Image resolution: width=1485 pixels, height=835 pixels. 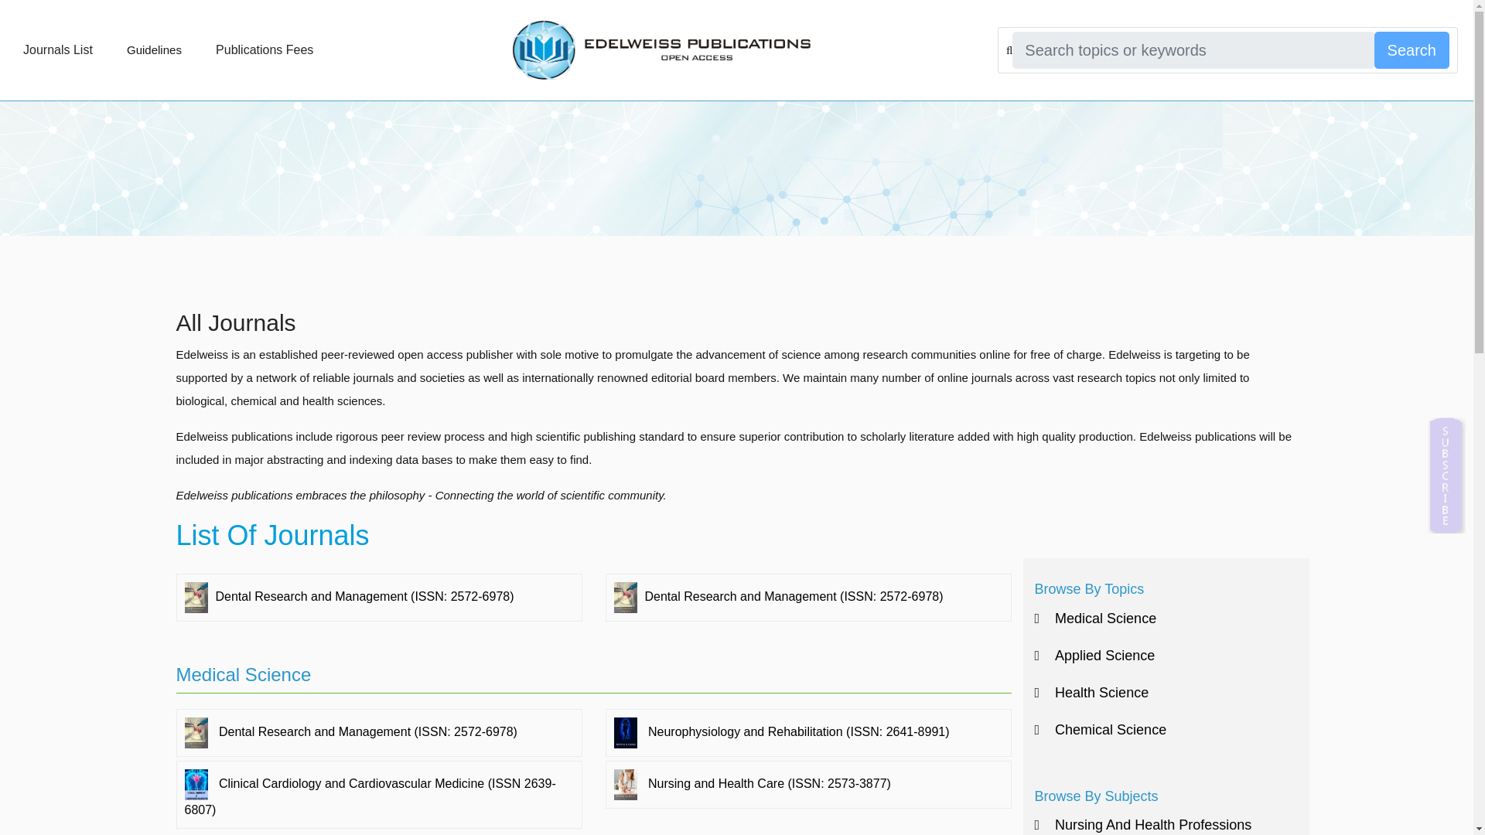 What do you see at coordinates (1092, 693) in the screenshot?
I see `Health Science` at bounding box center [1092, 693].